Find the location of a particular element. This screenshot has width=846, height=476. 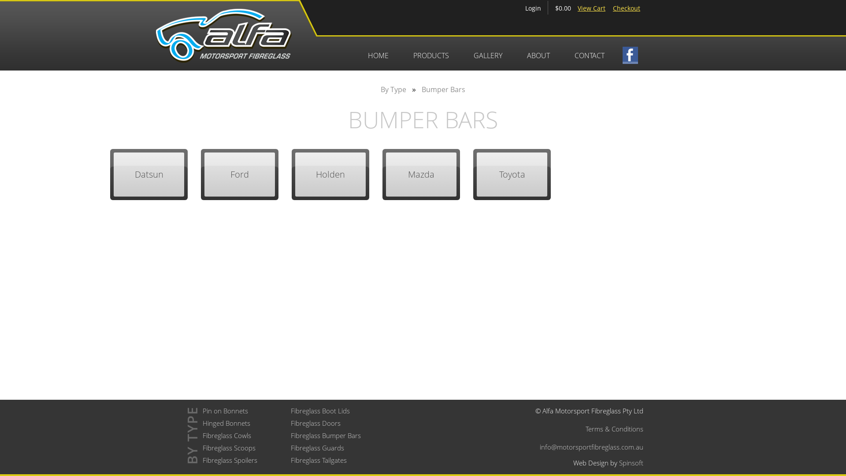

  is located at coordinates (630, 59).